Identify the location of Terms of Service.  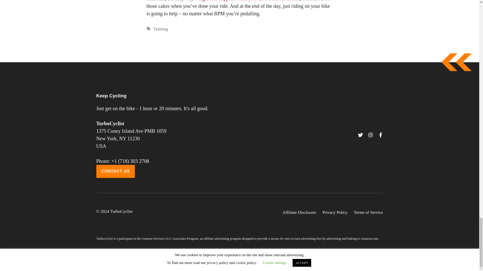
(368, 212).